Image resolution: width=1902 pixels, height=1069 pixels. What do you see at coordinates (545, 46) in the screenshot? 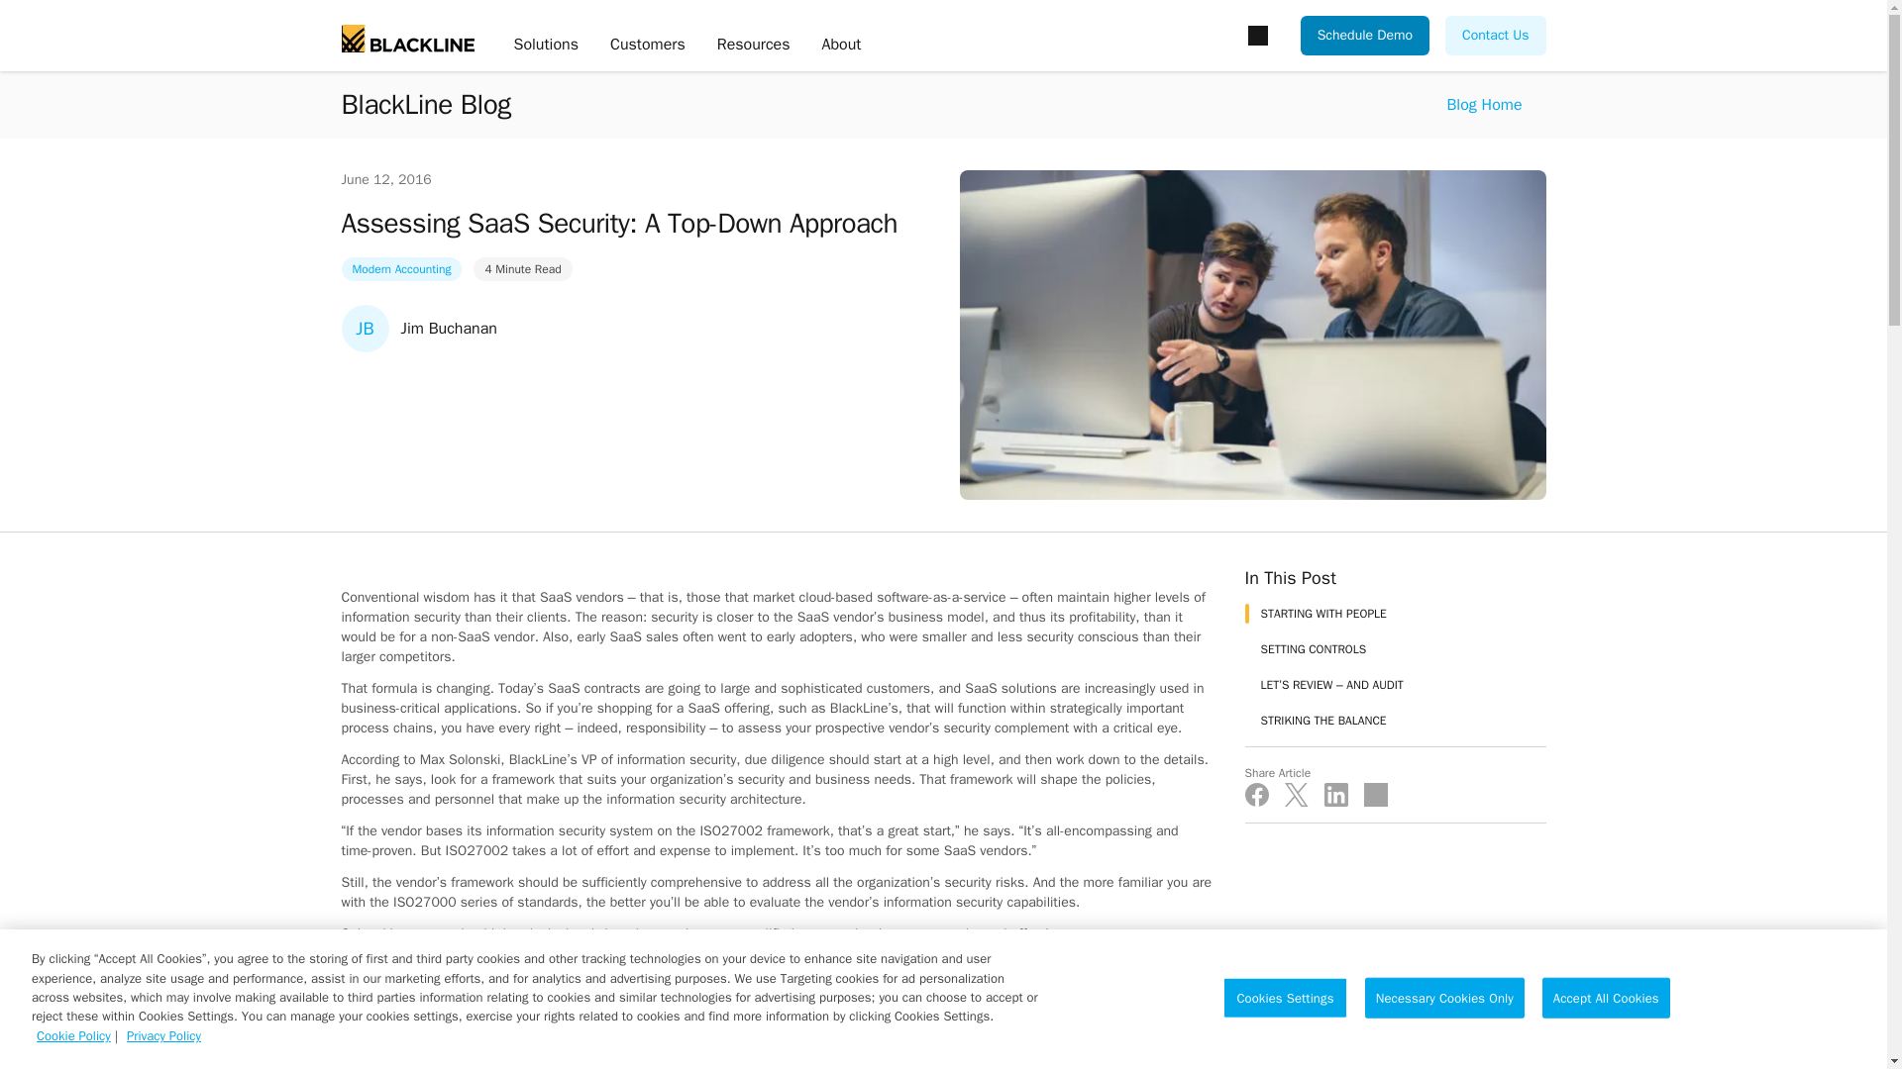
I see `Solutions` at bounding box center [545, 46].